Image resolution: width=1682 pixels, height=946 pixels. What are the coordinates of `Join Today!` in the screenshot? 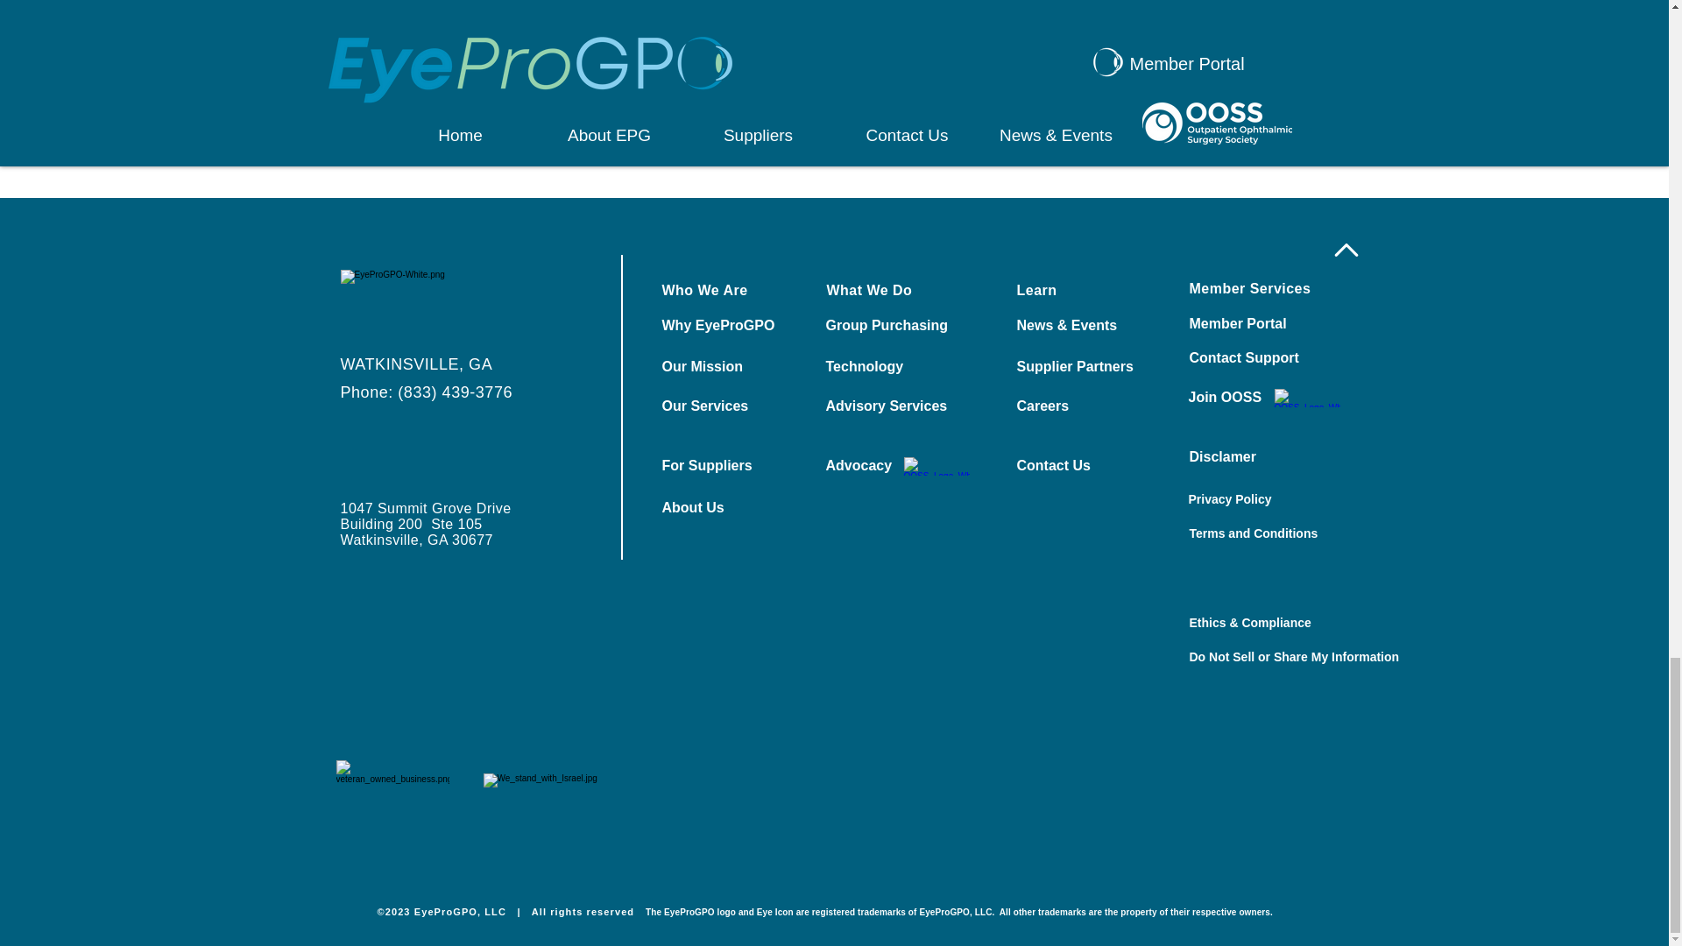 It's located at (1205, 82).